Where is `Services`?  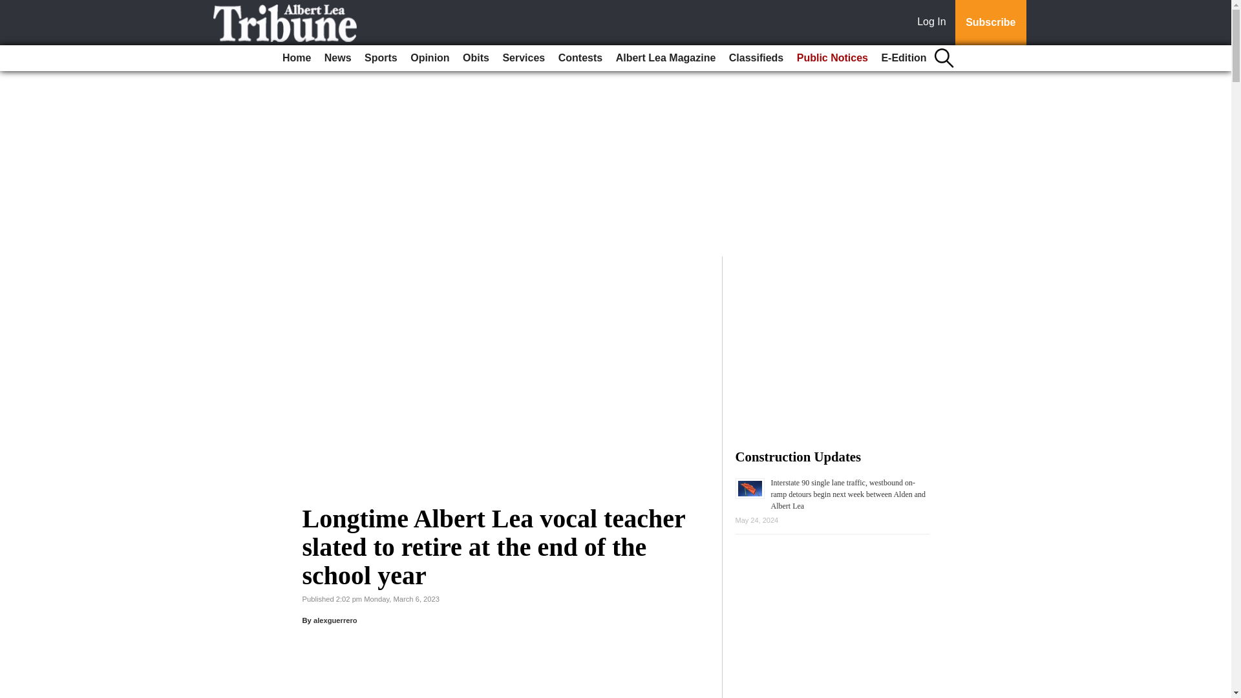 Services is located at coordinates (524, 58).